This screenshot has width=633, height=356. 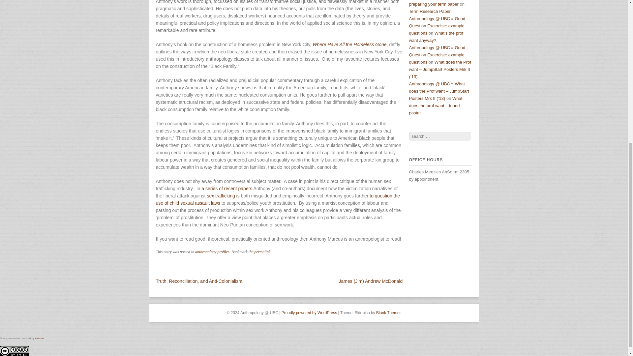 I want to click on Proudly powered by WordPress, so click(x=309, y=312).